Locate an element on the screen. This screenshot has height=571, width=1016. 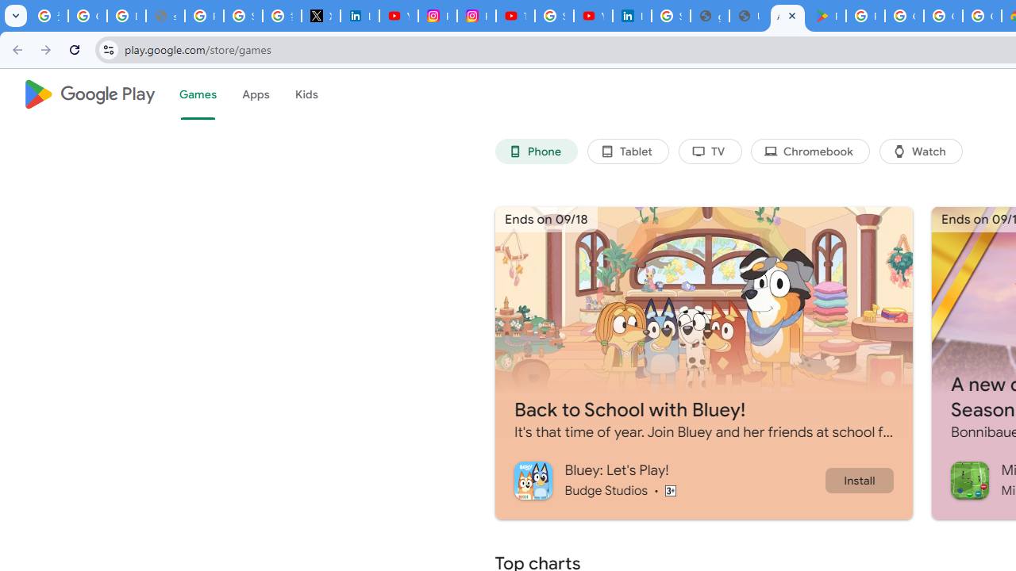
Chromebook is located at coordinates (810, 151).